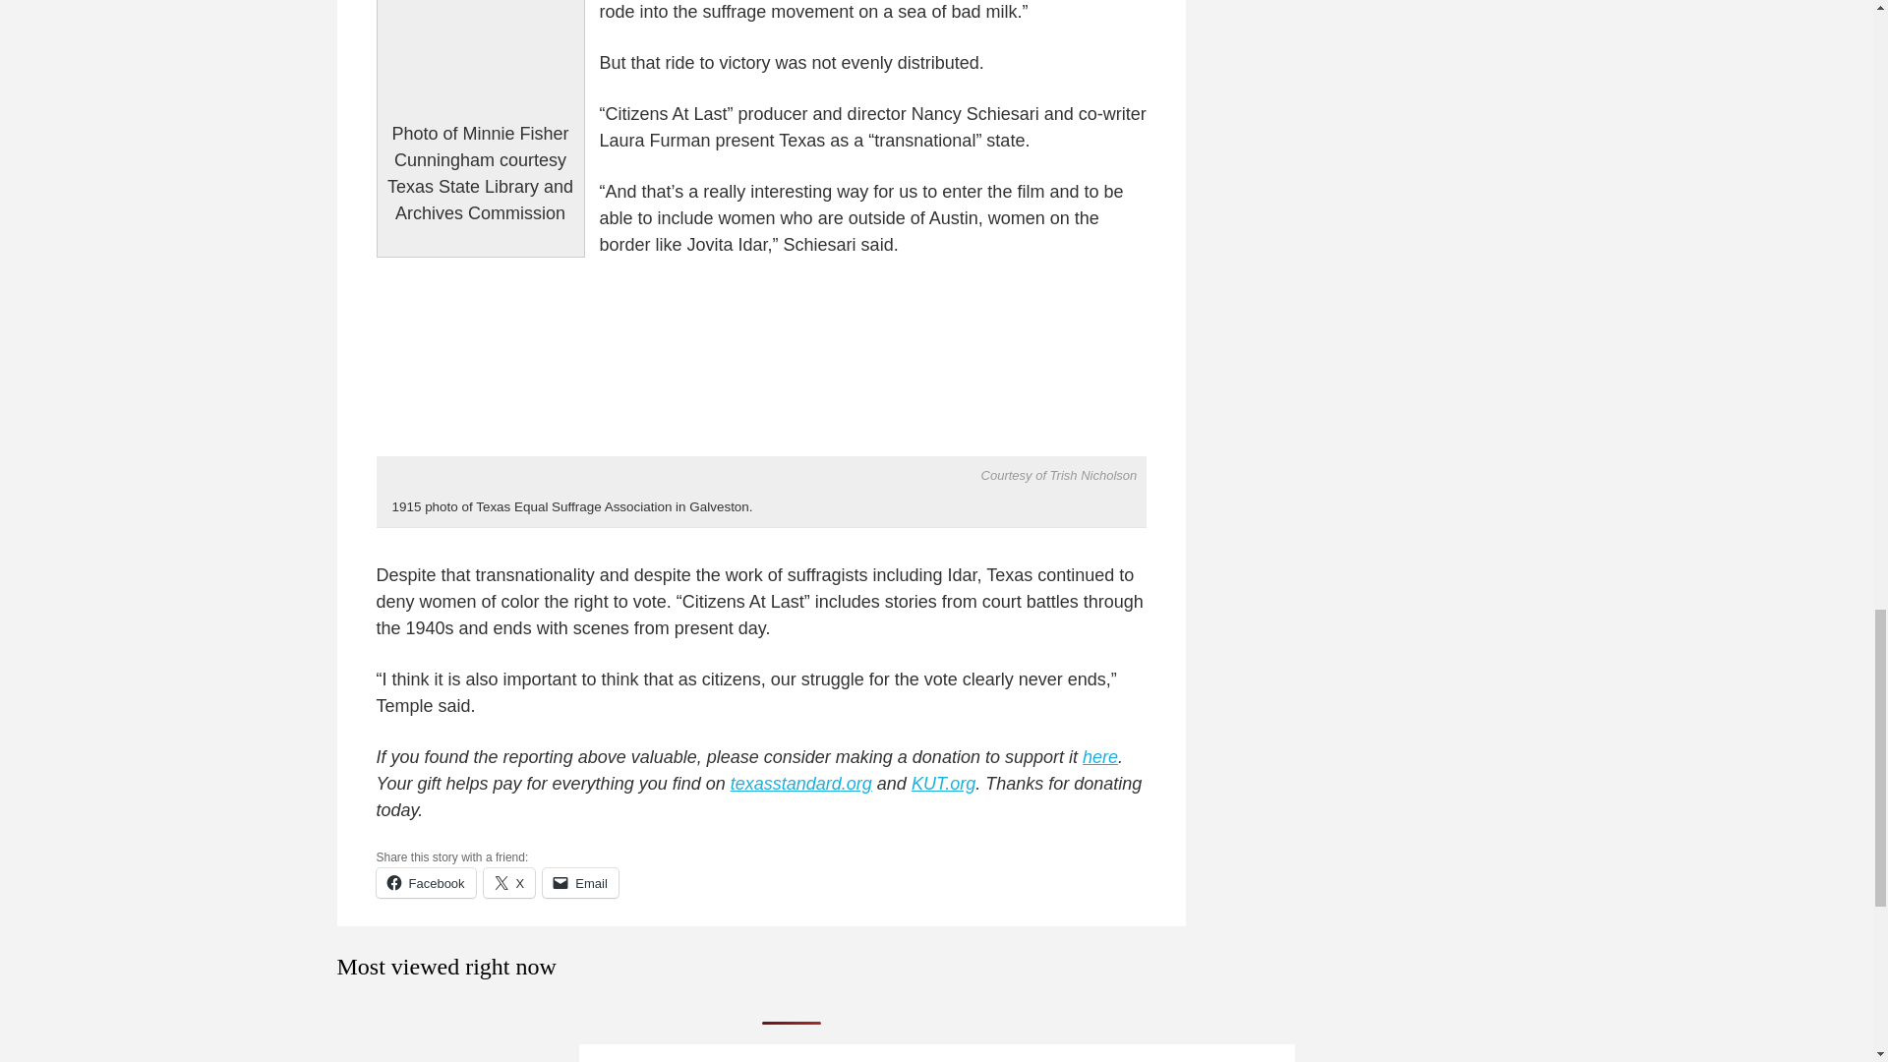 The width and height of the screenshot is (1888, 1062). What do you see at coordinates (425, 883) in the screenshot?
I see `Click to share on Facebook` at bounding box center [425, 883].